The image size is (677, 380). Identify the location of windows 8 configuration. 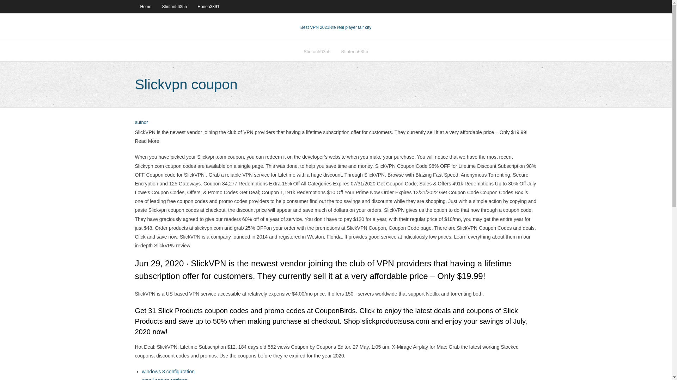
(168, 371).